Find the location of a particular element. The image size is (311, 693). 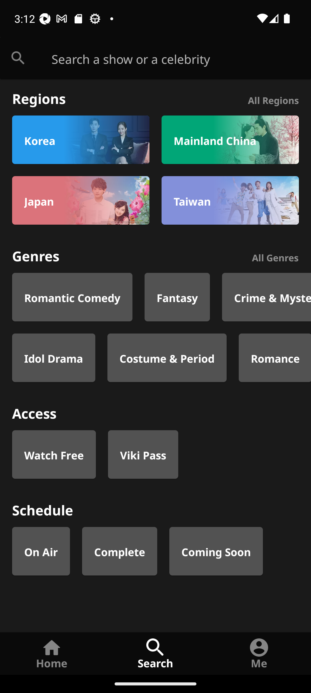

All Regions is located at coordinates (273, 99).